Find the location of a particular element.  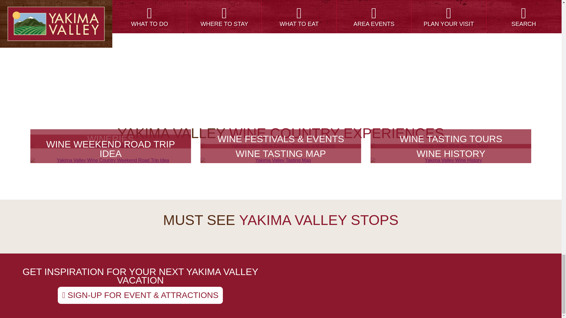

WINERIES is located at coordinates (110, 146).